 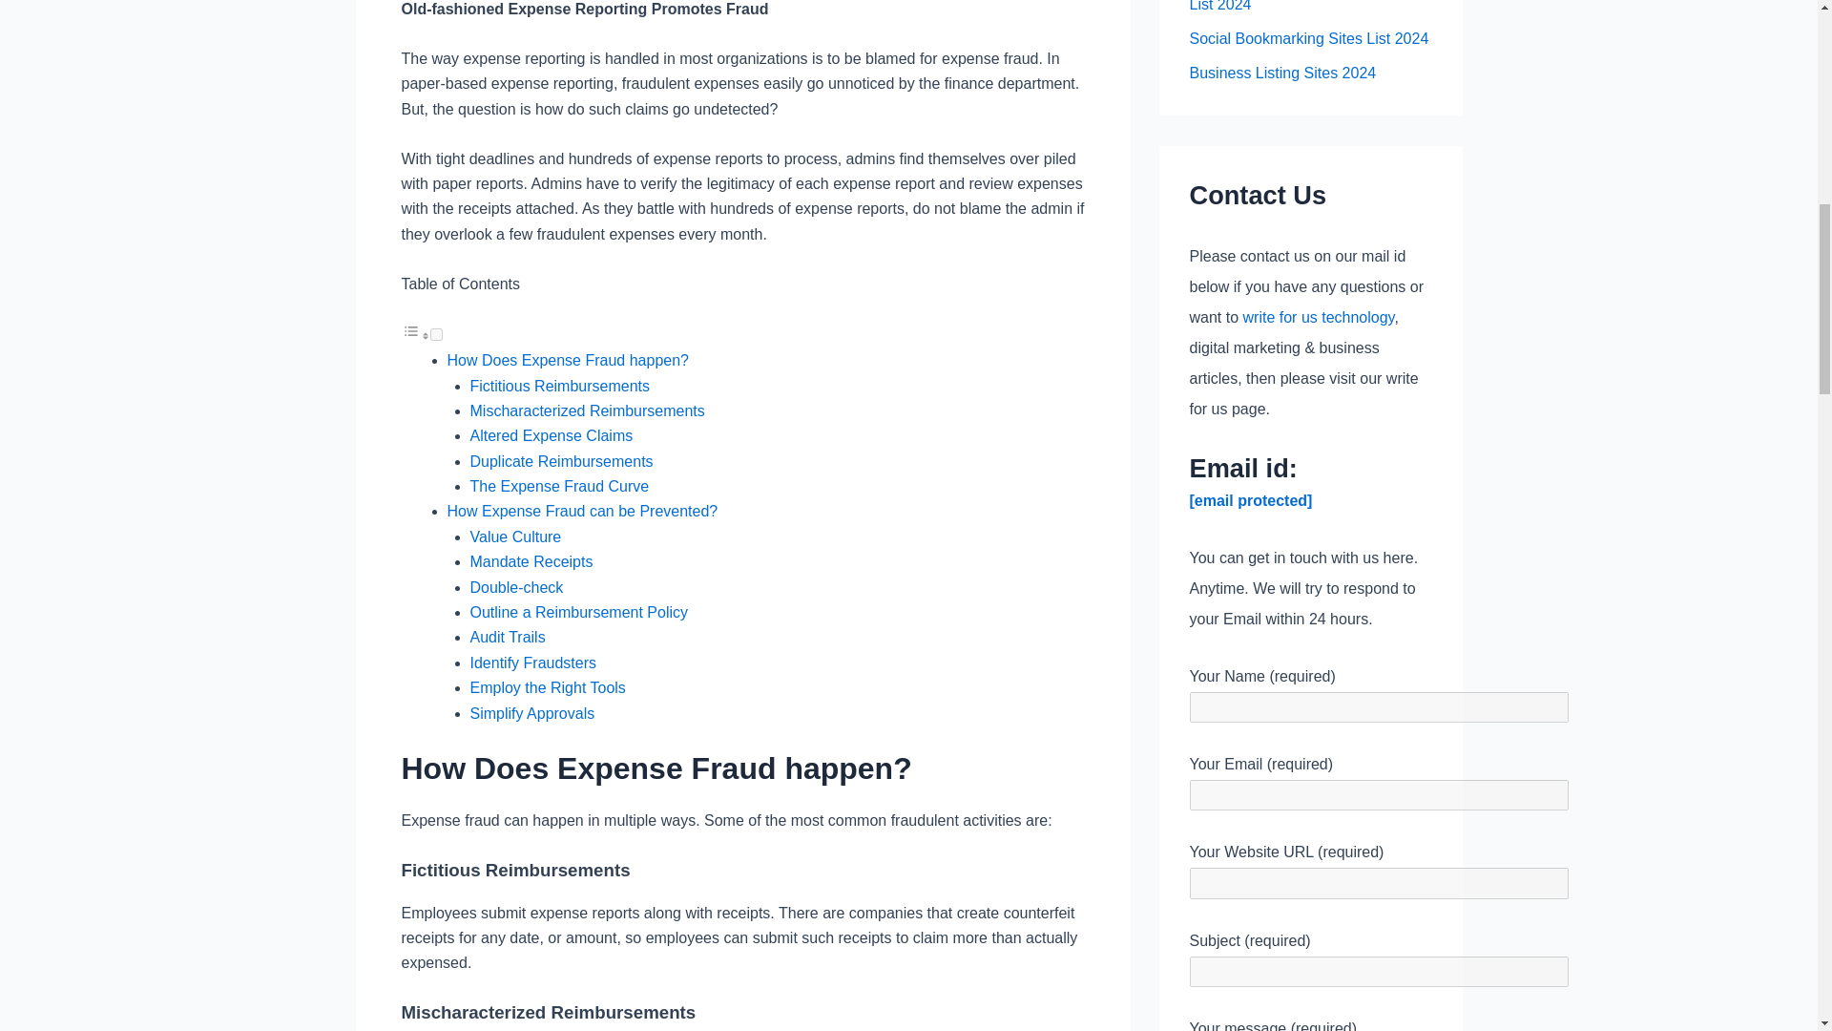 I want to click on Identify Fraudsters, so click(x=532, y=663).